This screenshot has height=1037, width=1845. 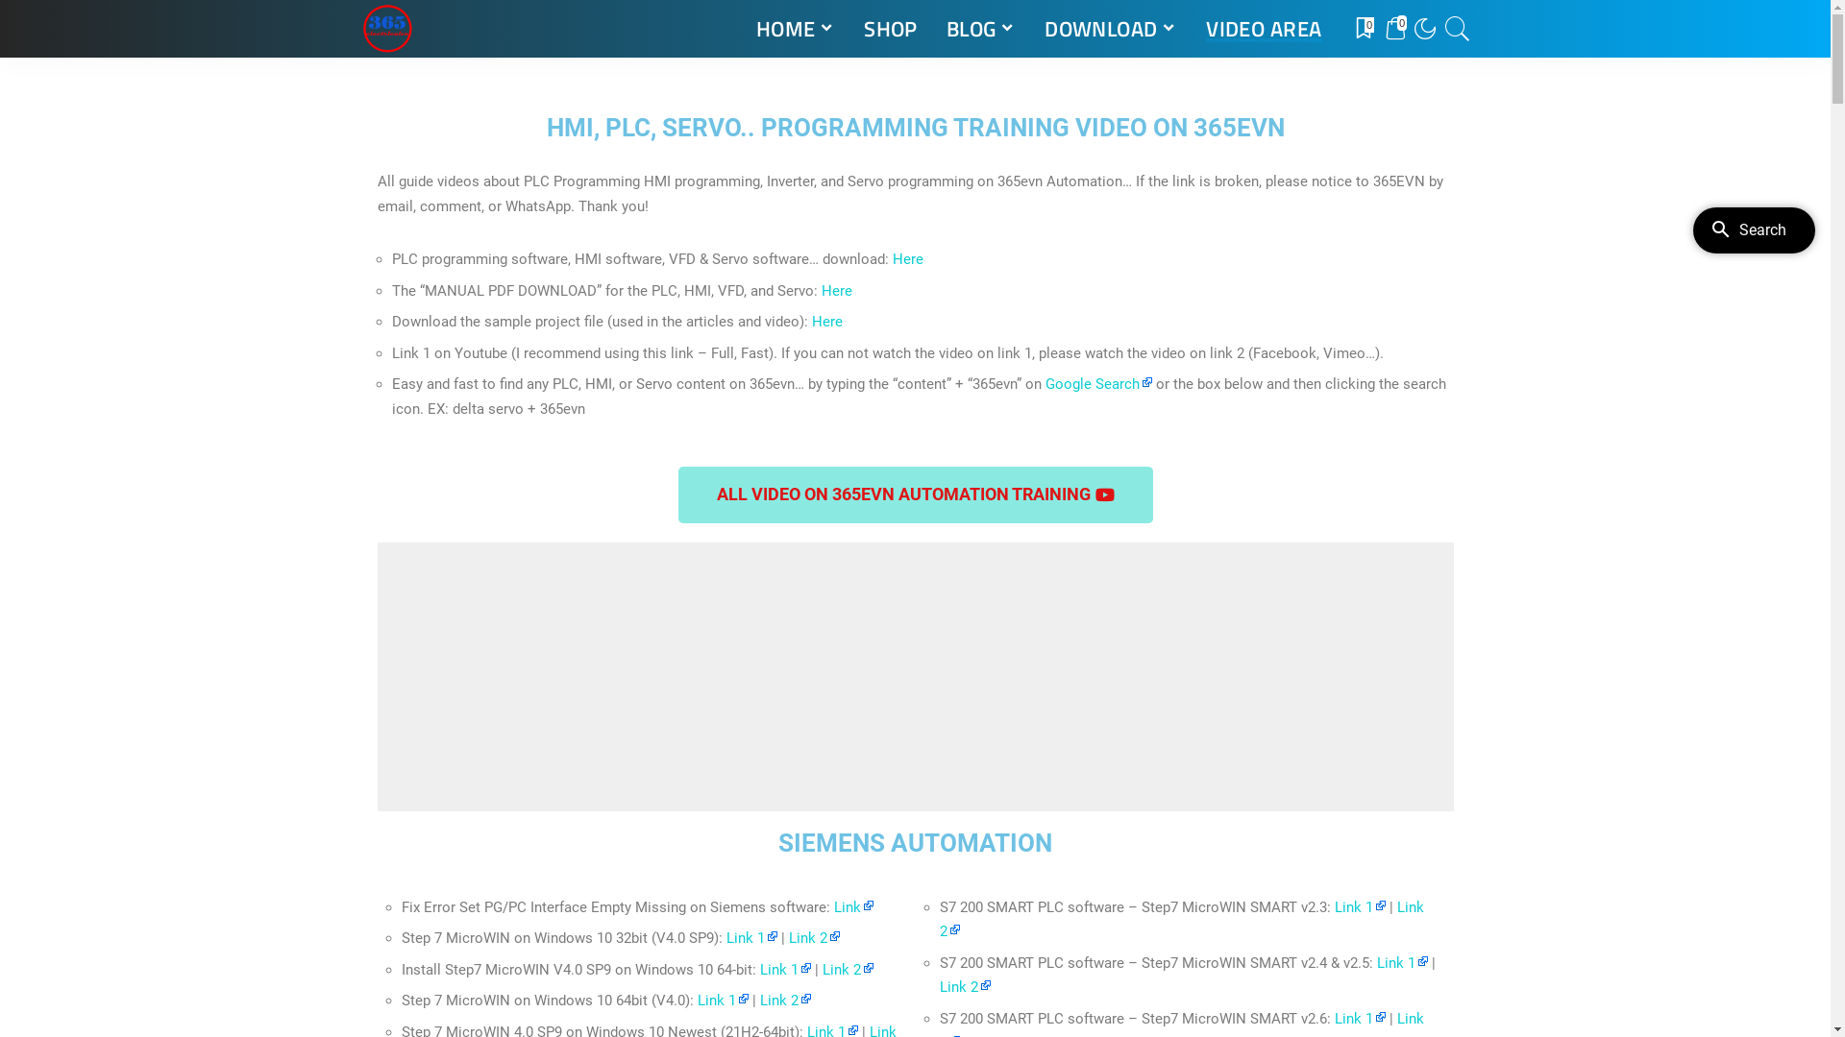 What do you see at coordinates (1364, 29) in the screenshot?
I see `0` at bounding box center [1364, 29].